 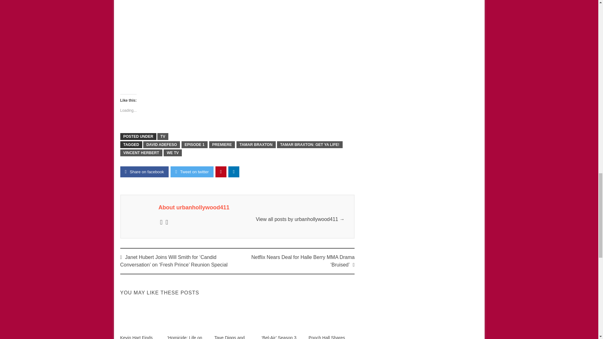 What do you see at coordinates (222, 144) in the screenshot?
I see `PREMIERE` at bounding box center [222, 144].